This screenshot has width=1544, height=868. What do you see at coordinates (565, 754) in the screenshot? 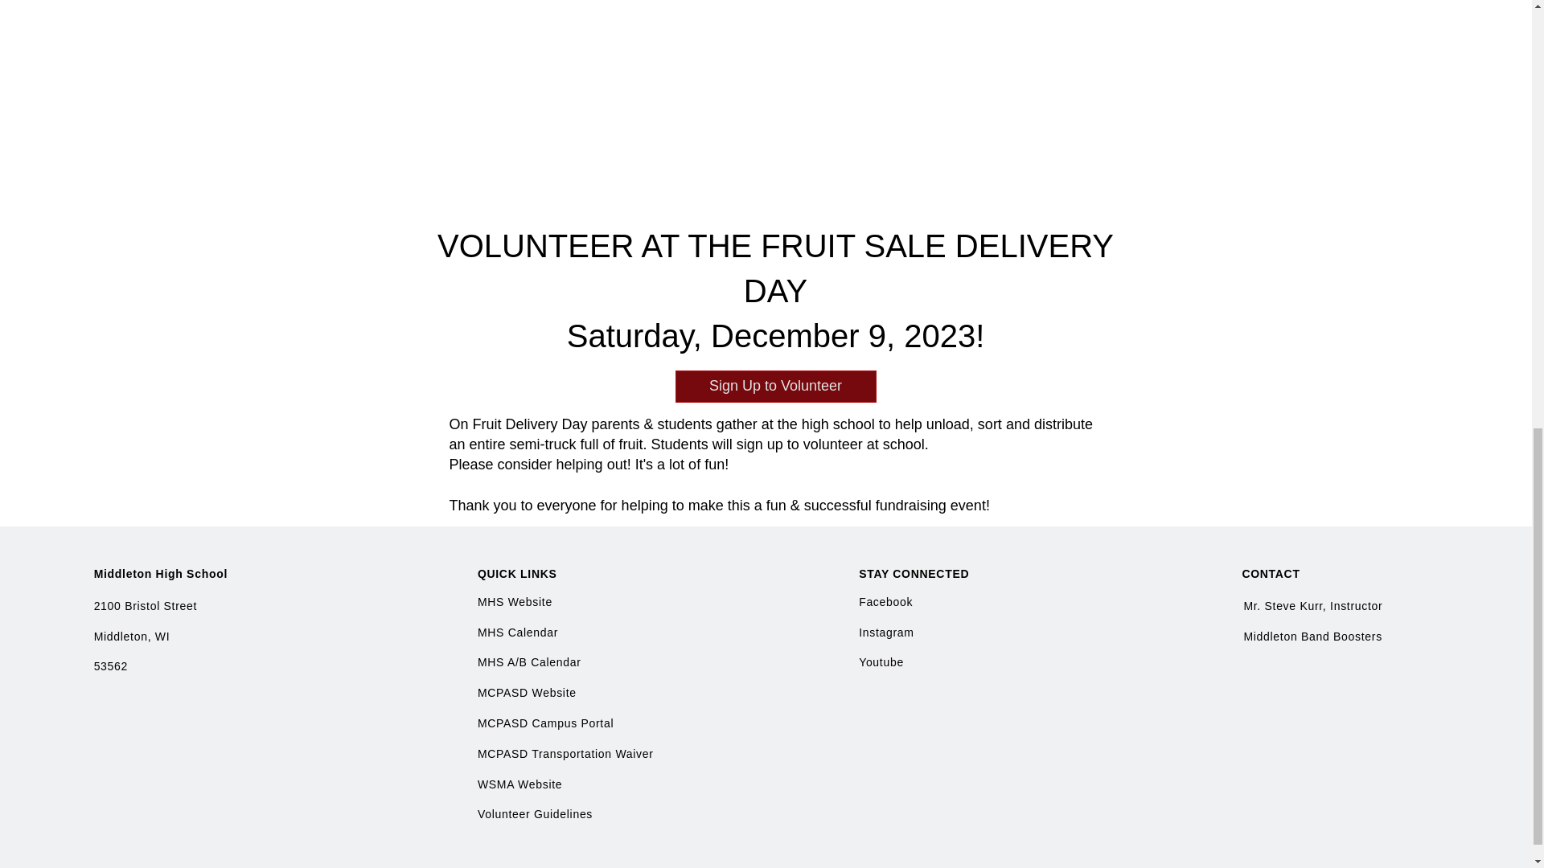
I see `MCPASD Transportation Waiver` at bounding box center [565, 754].